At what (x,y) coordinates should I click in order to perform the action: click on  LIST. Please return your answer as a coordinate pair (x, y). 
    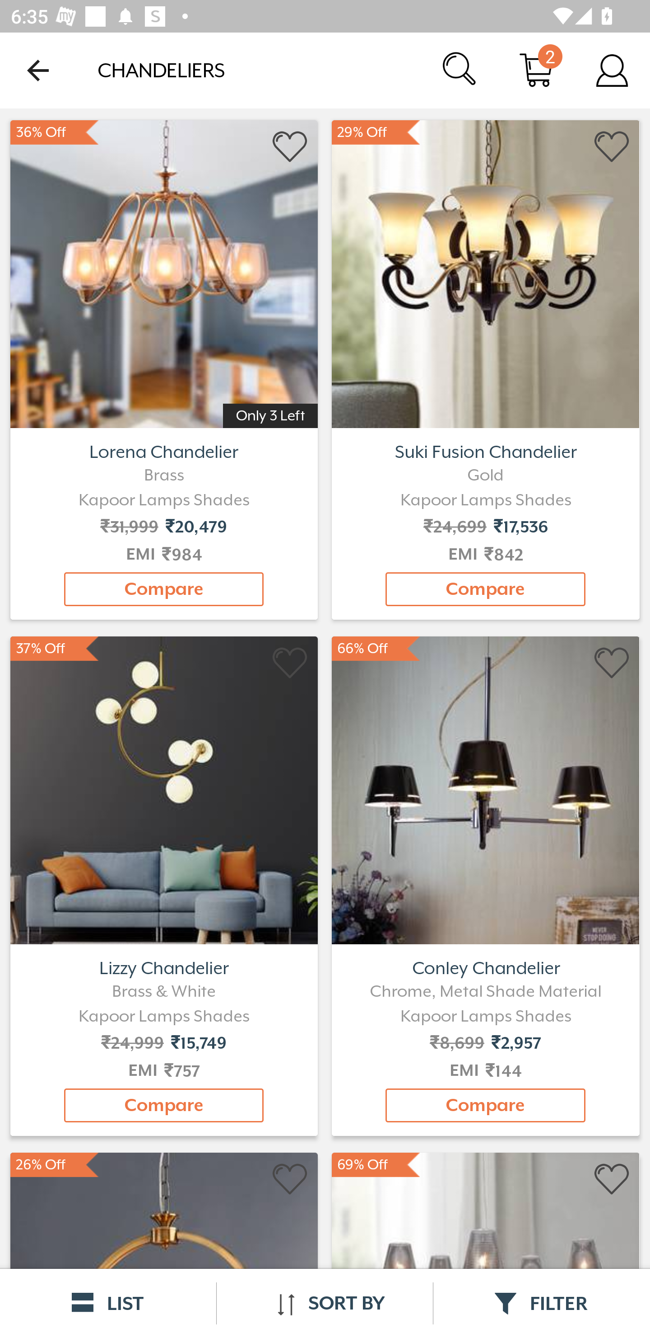
    Looking at the image, I should click on (108, 1303).